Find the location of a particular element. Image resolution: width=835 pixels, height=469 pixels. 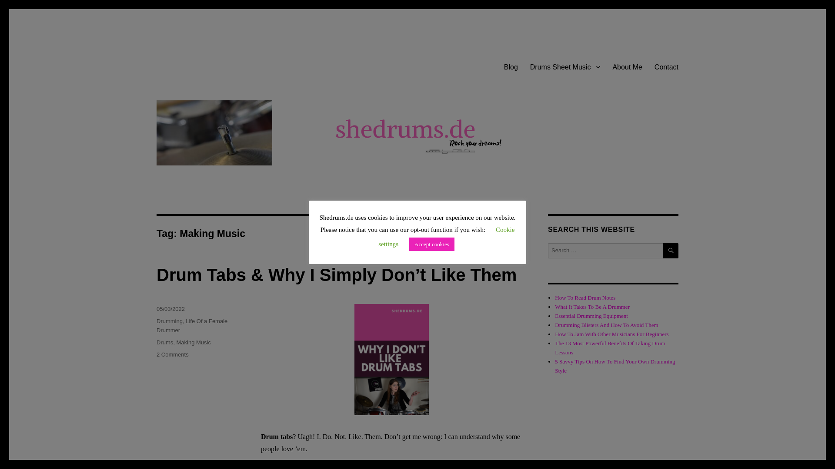

About Me is located at coordinates (627, 66).